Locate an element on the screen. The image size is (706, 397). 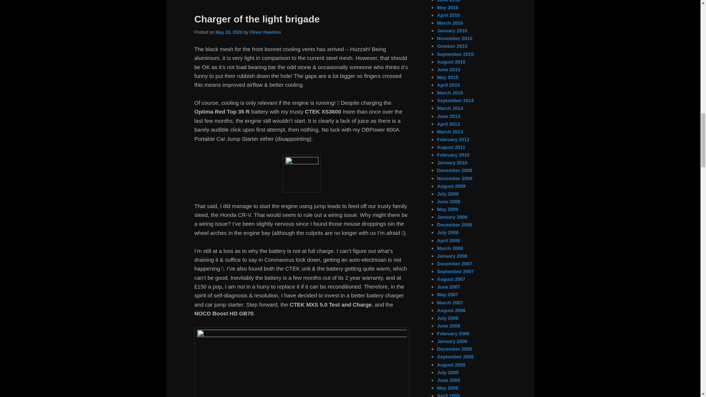
Oliver Hawkins is located at coordinates (265, 32).